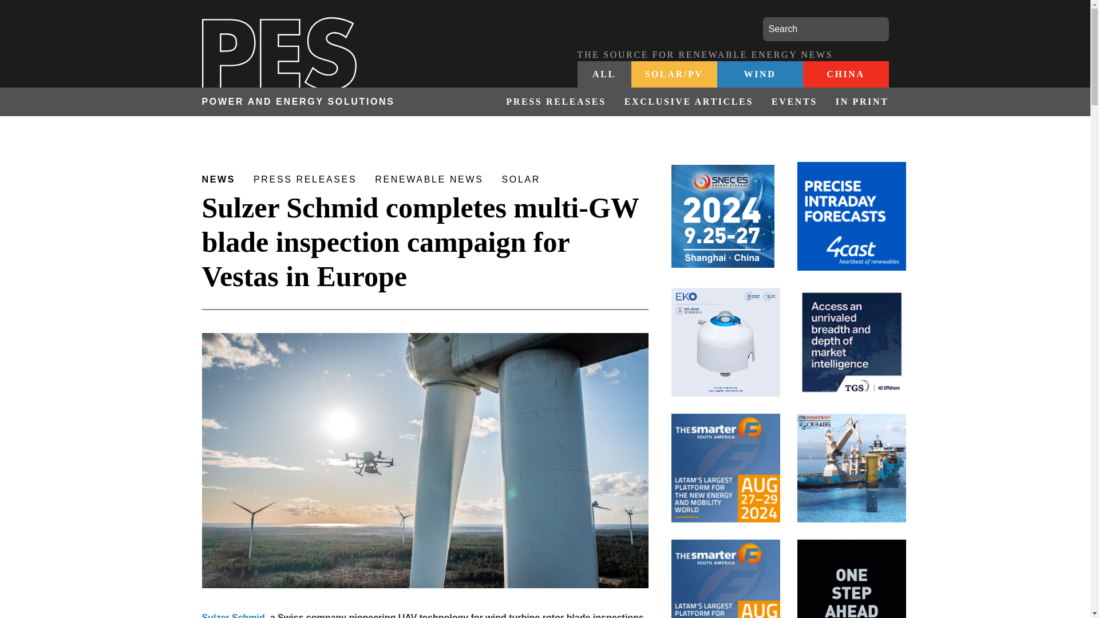 The height and width of the screenshot is (618, 1099). Describe the element at coordinates (604, 74) in the screenshot. I see `ALL` at that location.